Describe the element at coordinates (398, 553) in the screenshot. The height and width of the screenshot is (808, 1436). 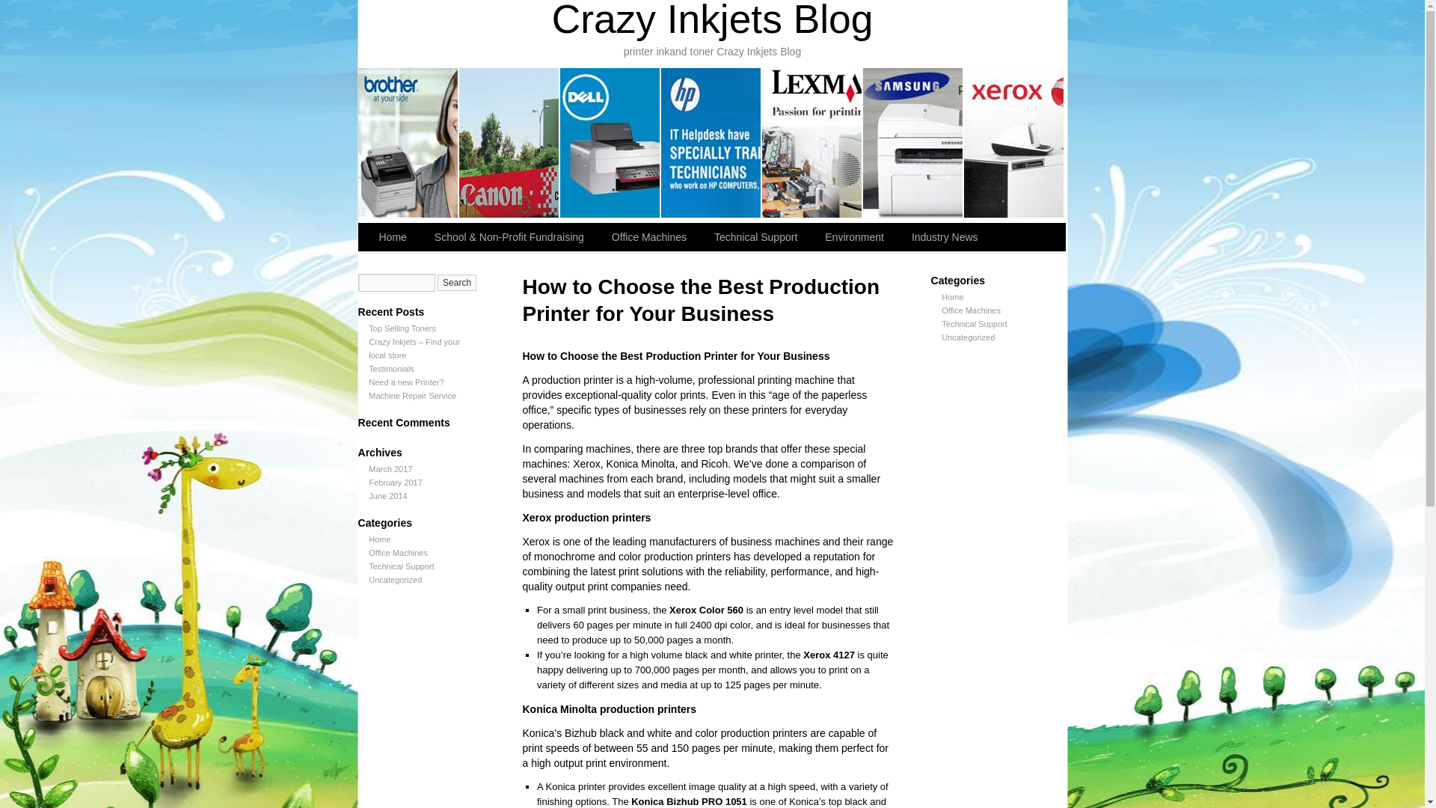
I see `Office Machines` at that location.